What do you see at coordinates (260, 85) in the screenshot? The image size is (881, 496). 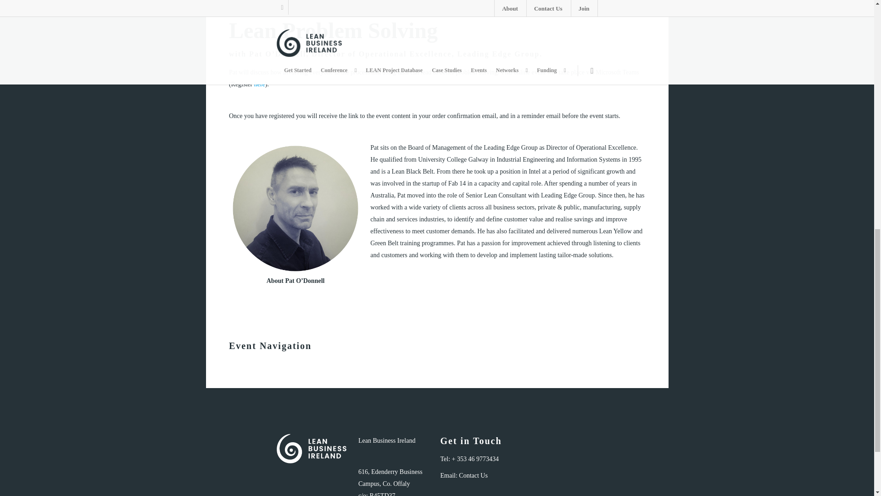 I see `here` at bounding box center [260, 85].